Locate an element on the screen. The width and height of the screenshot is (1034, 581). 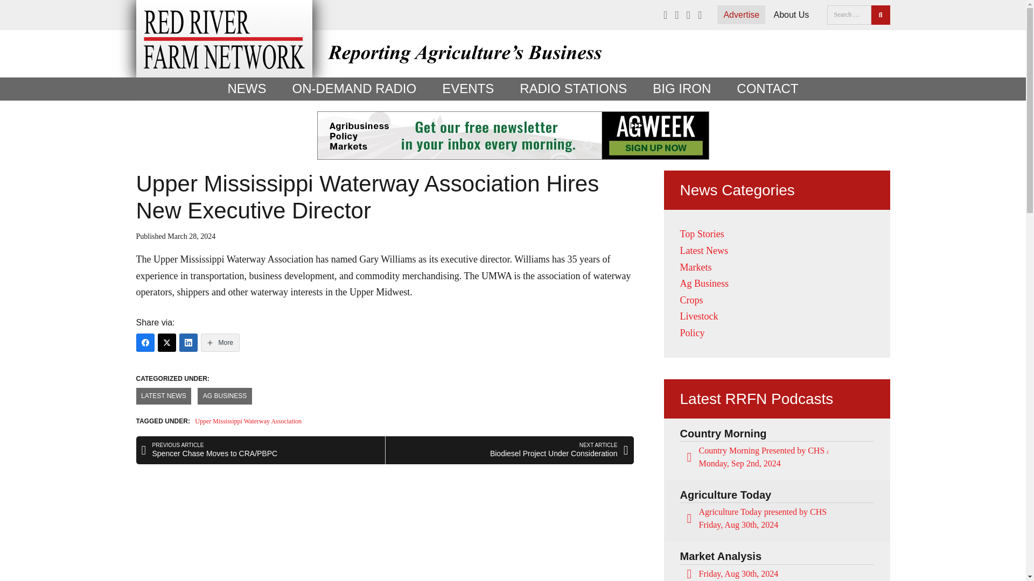
ON-DEMAND RADIO is located at coordinates (354, 88).